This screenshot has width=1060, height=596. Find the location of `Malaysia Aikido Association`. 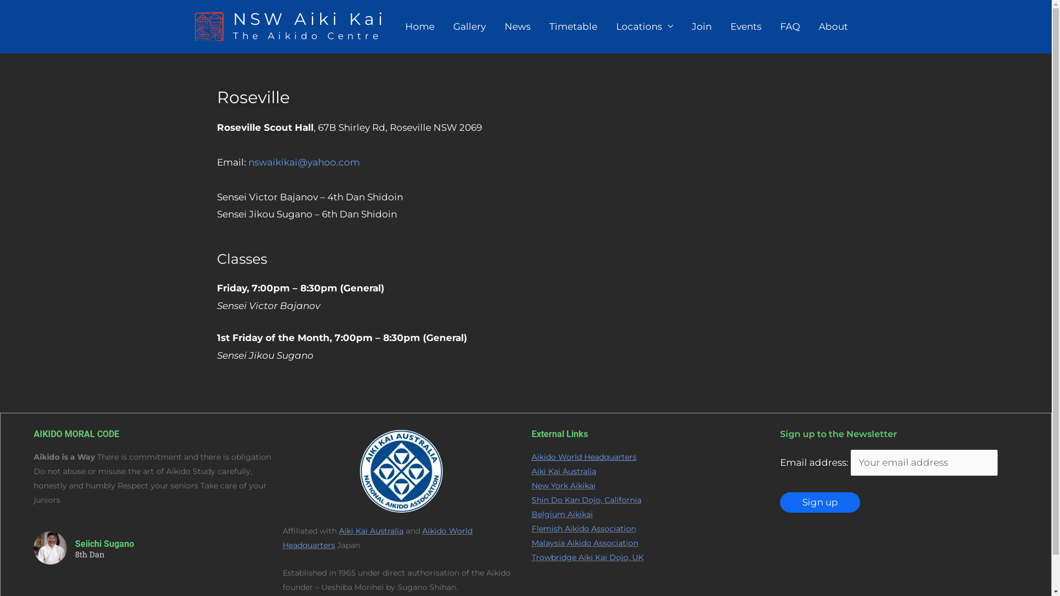

Malaysia Aikido Association is located at coordinates (584, 543).